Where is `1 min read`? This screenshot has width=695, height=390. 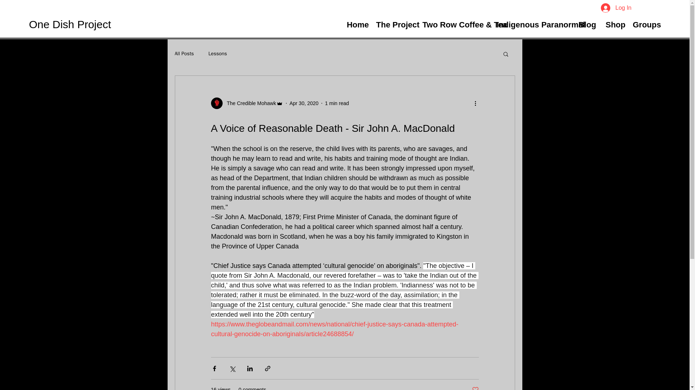 1 min read is located at coordinates (337, 103).